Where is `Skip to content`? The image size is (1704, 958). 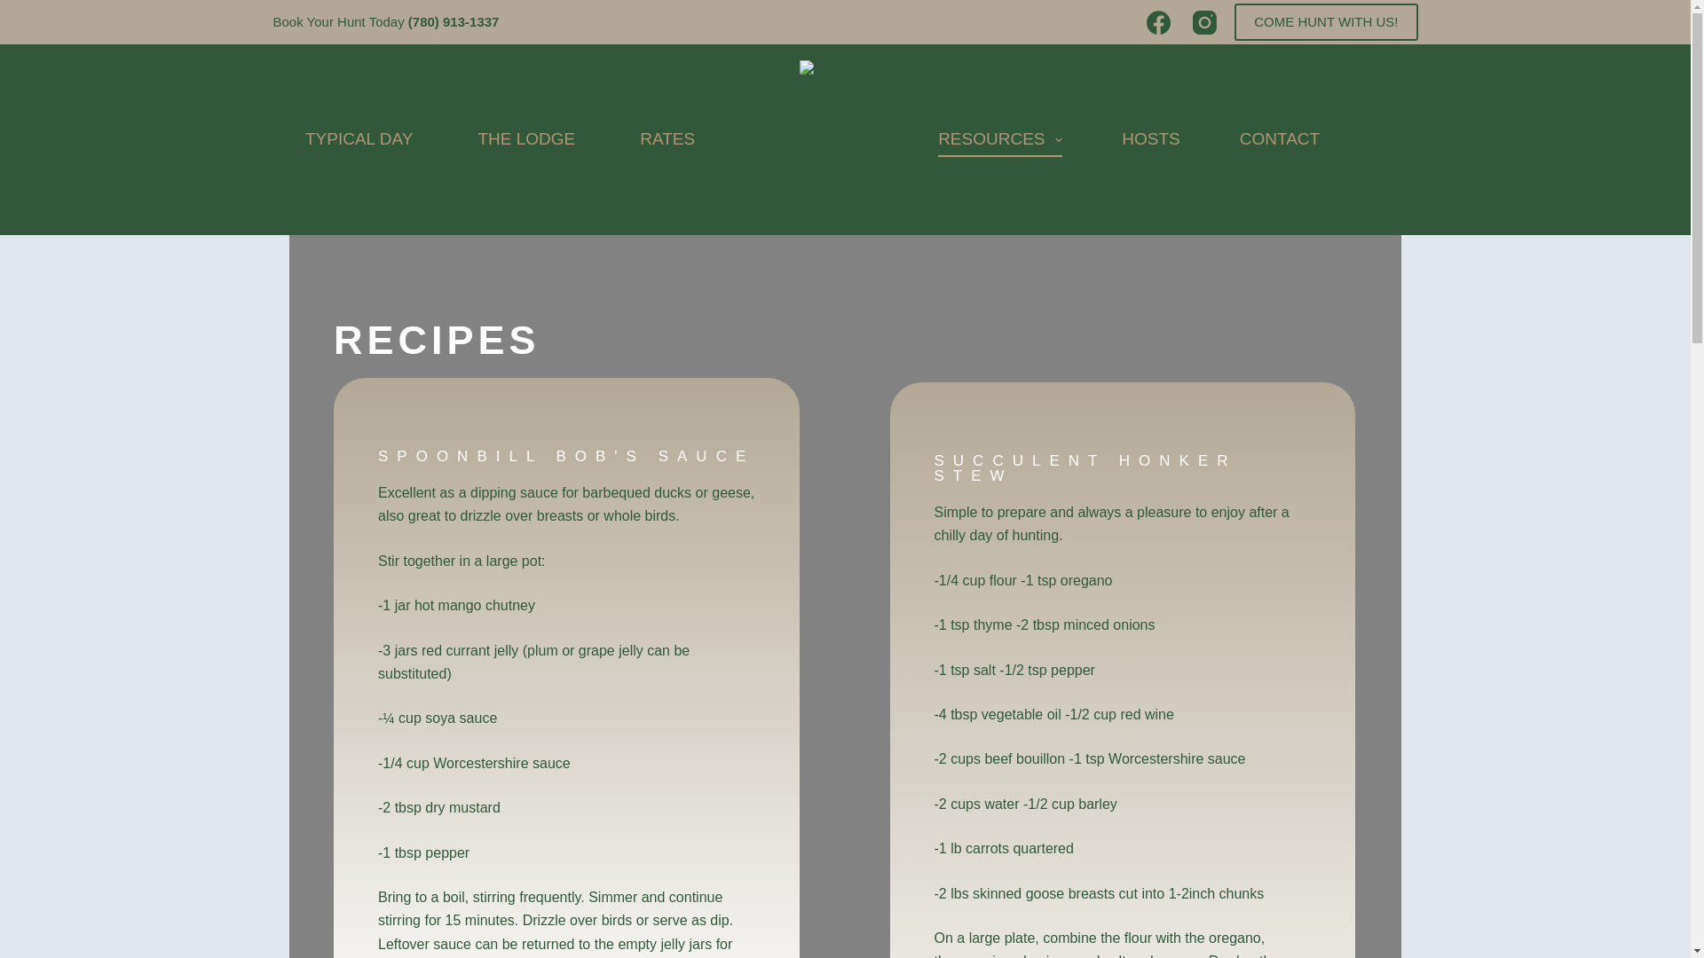 Skip to content is located at coordinates (18, 9).